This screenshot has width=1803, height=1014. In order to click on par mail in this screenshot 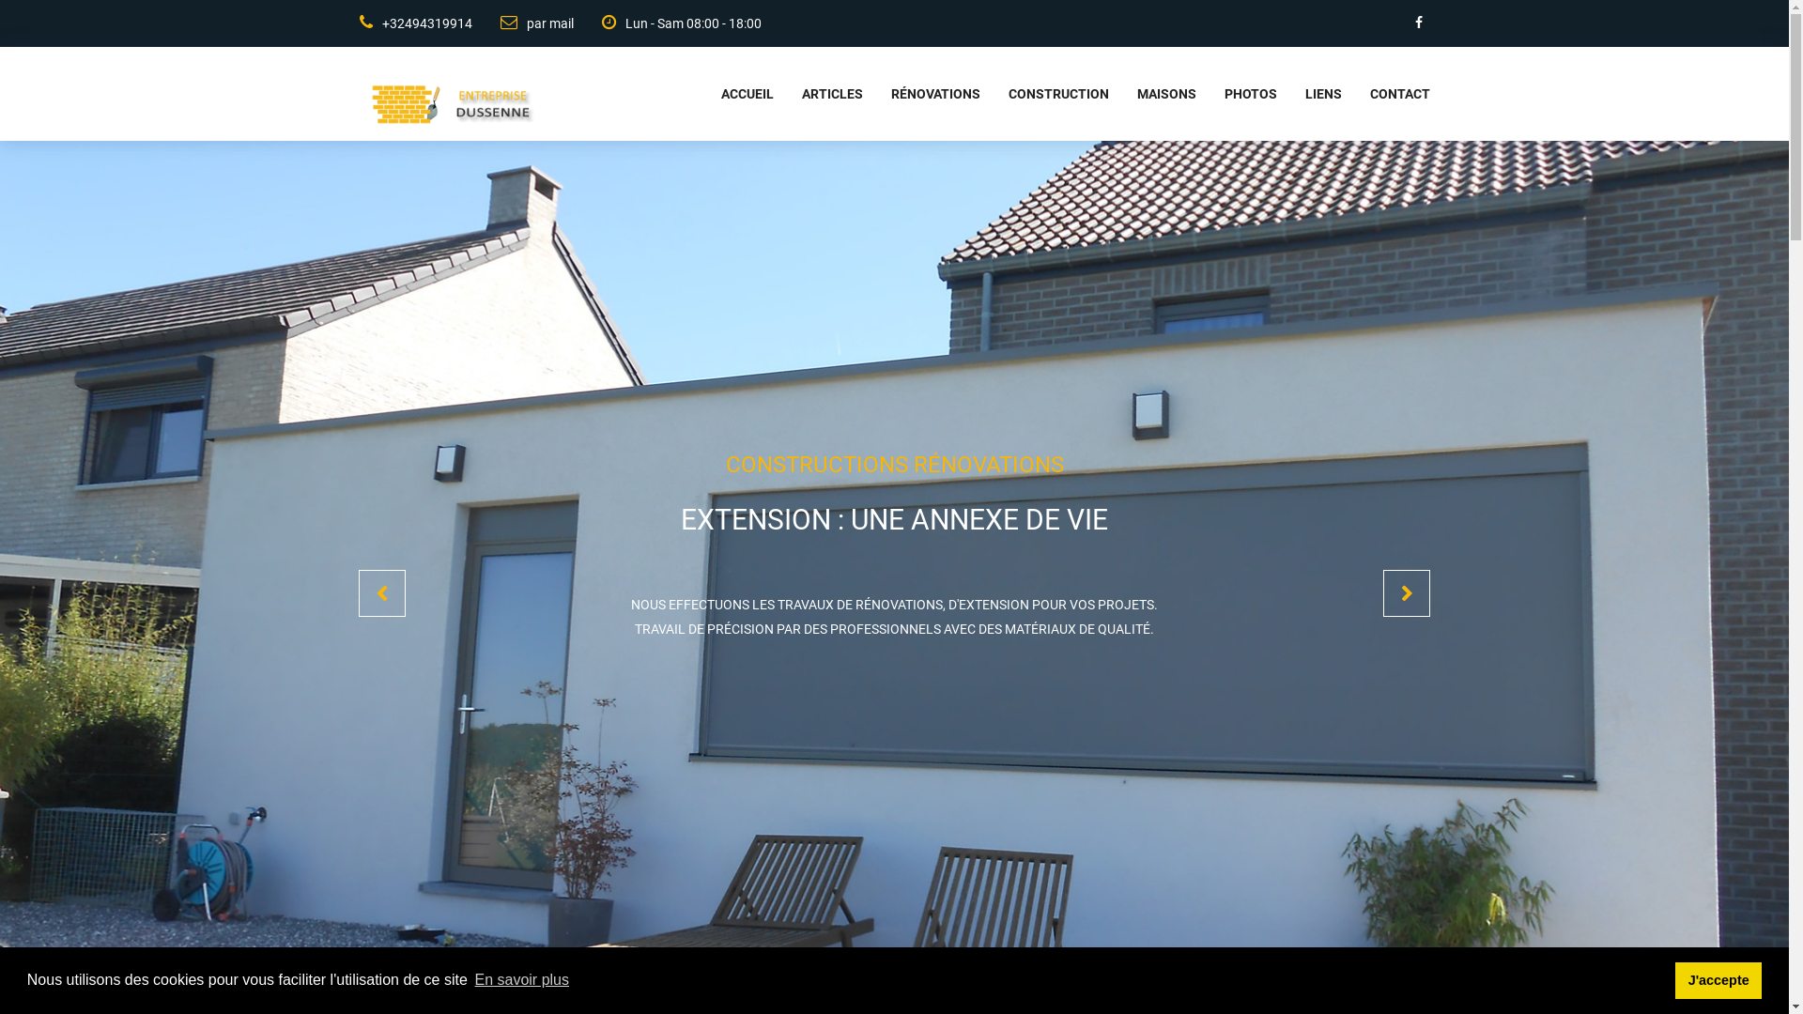, I will do `click(522, 23)`.